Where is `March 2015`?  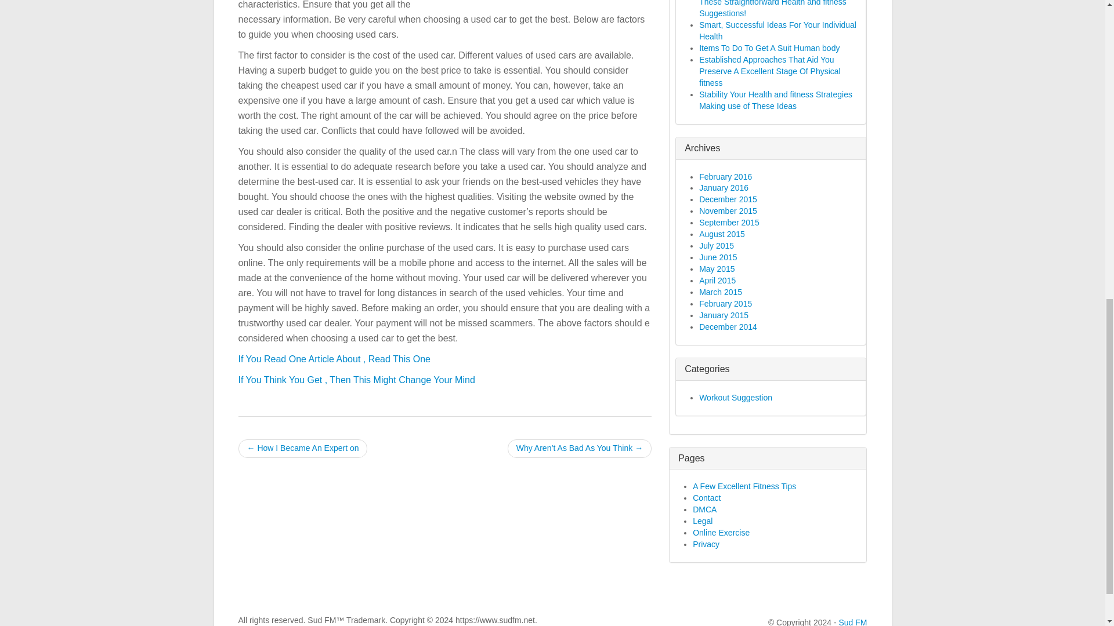
March 2015 is located at coordinates (721, 292).